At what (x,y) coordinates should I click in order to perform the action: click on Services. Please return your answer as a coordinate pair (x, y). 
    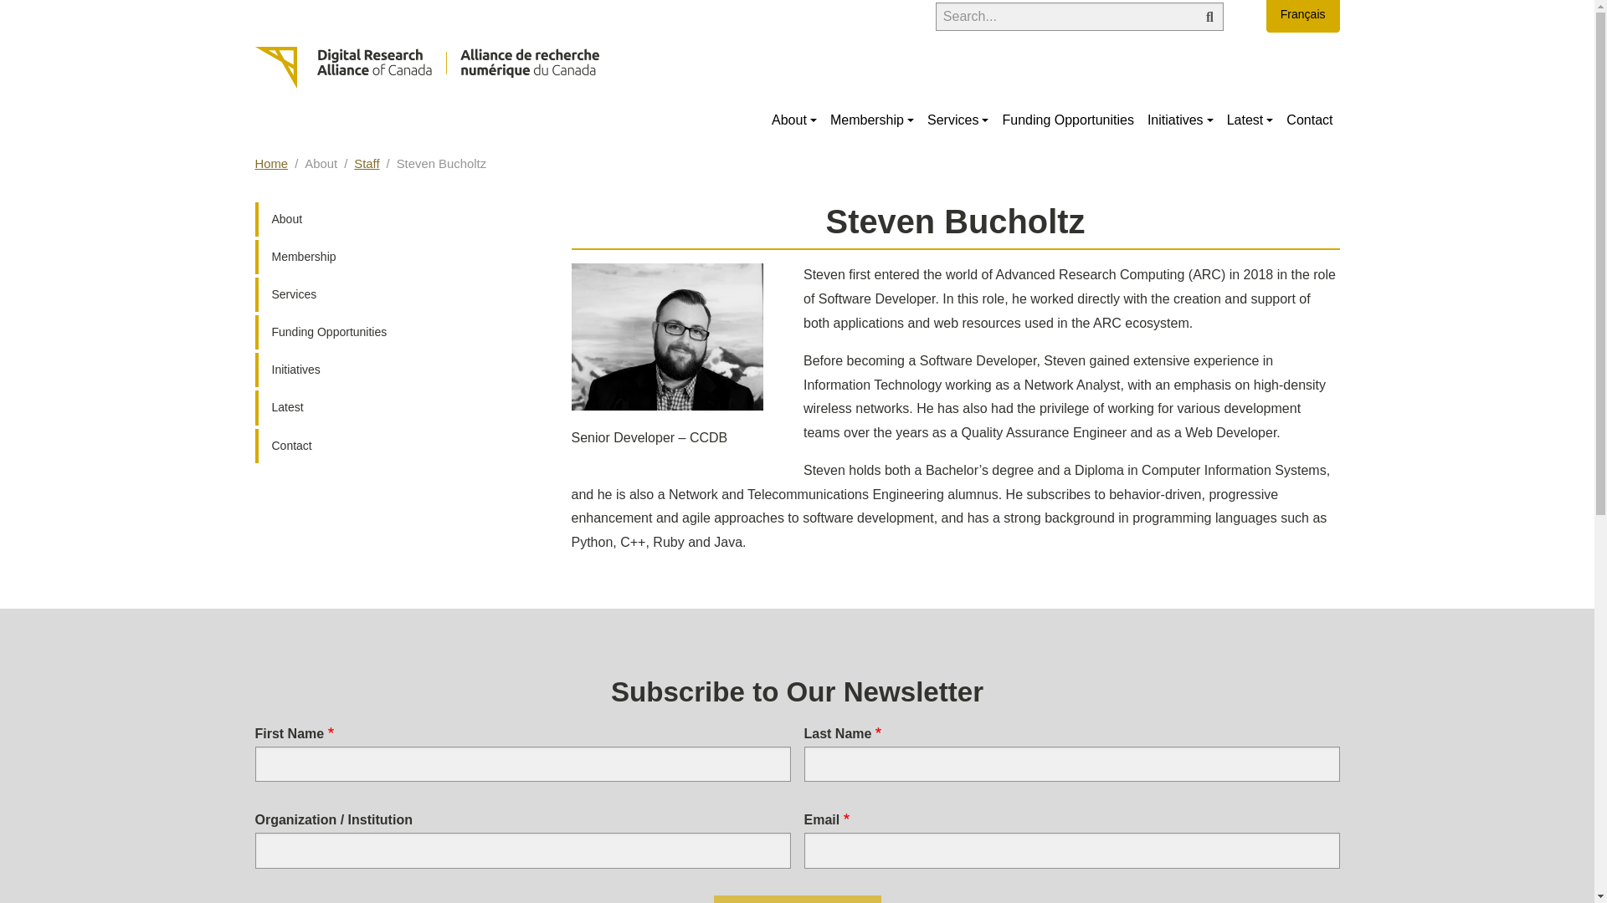
    Looking at the image, I should click on (958, 120).